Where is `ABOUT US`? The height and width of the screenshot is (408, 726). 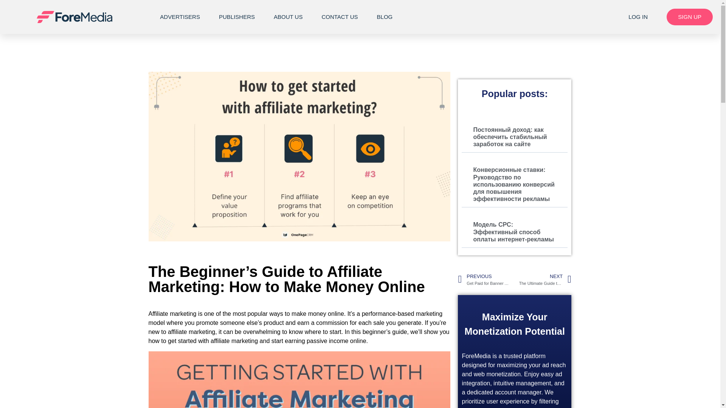
ABOUT US is located at coordinates (288, 17).